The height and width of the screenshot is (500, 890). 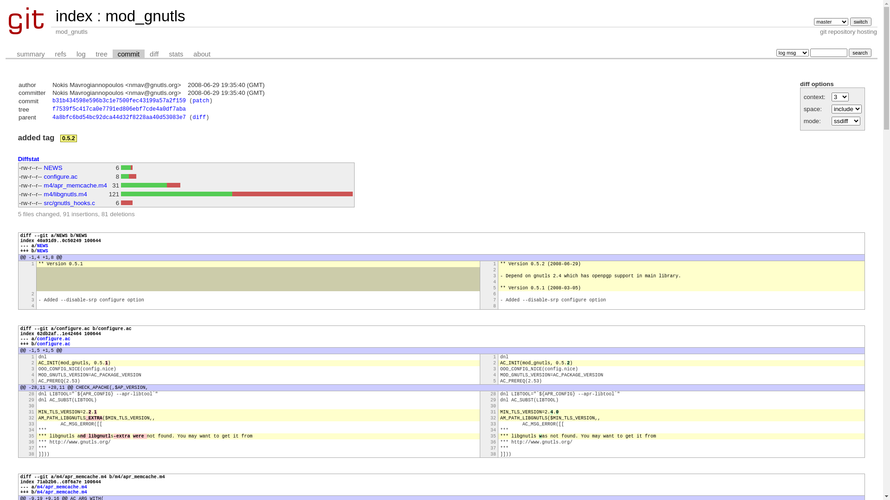 I want to click on 4, so click(x=33, y=375).